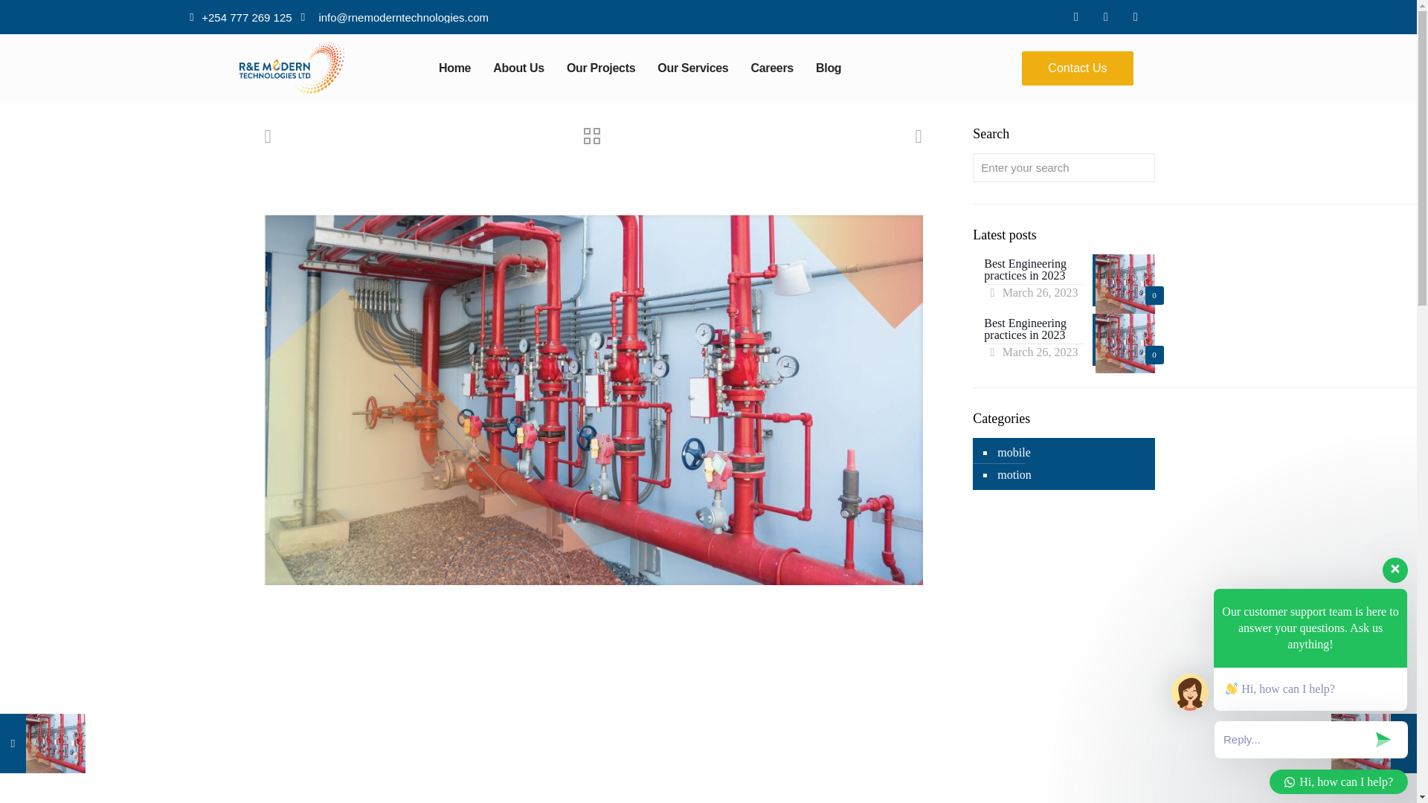  Describe the element at coordinates (693, 68) in the screenshot. I see `Our Services` at that location.